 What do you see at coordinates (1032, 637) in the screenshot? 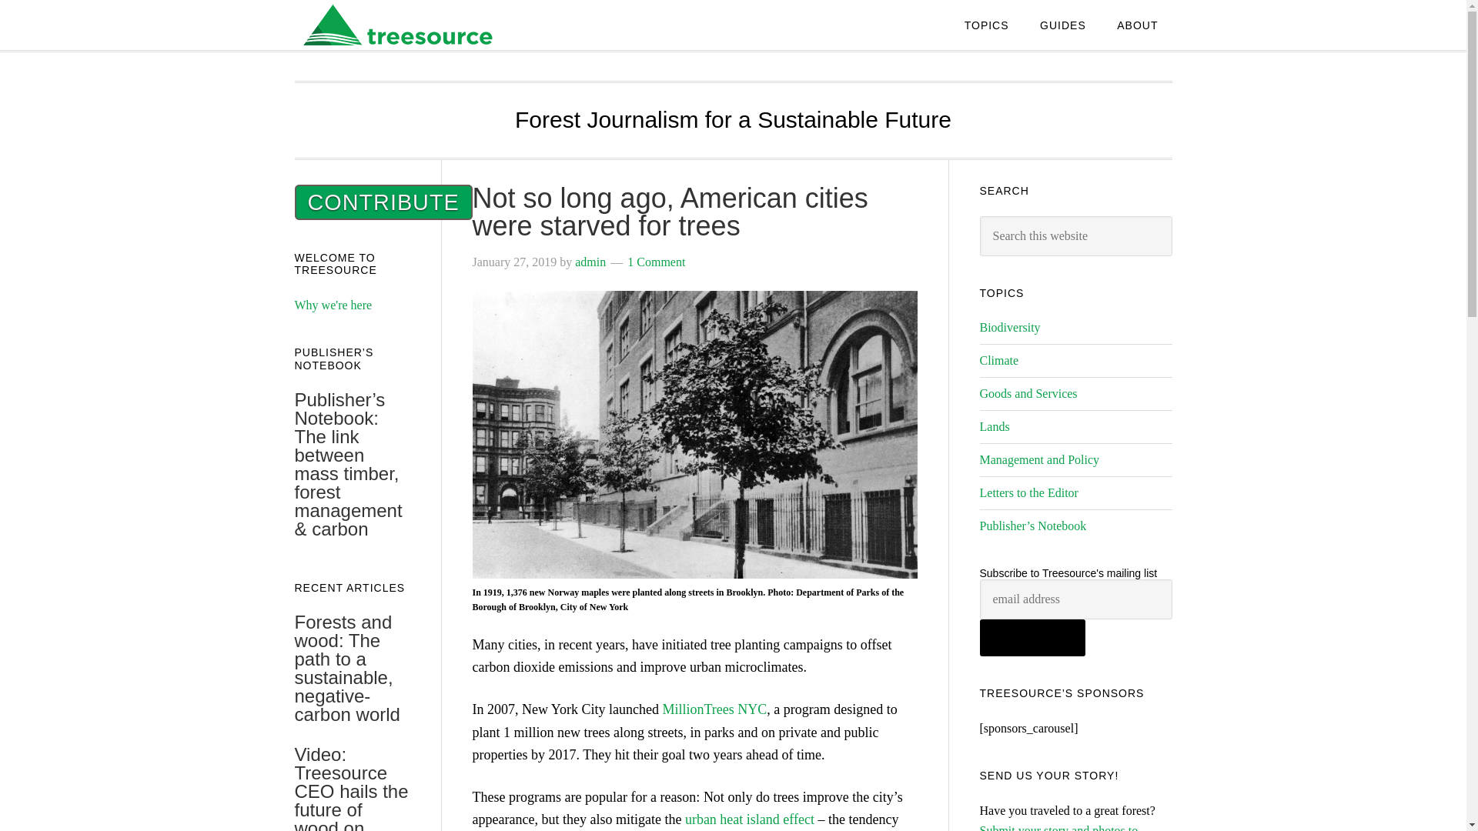
I see `Subscribe` at bounding box center [1032, 637].